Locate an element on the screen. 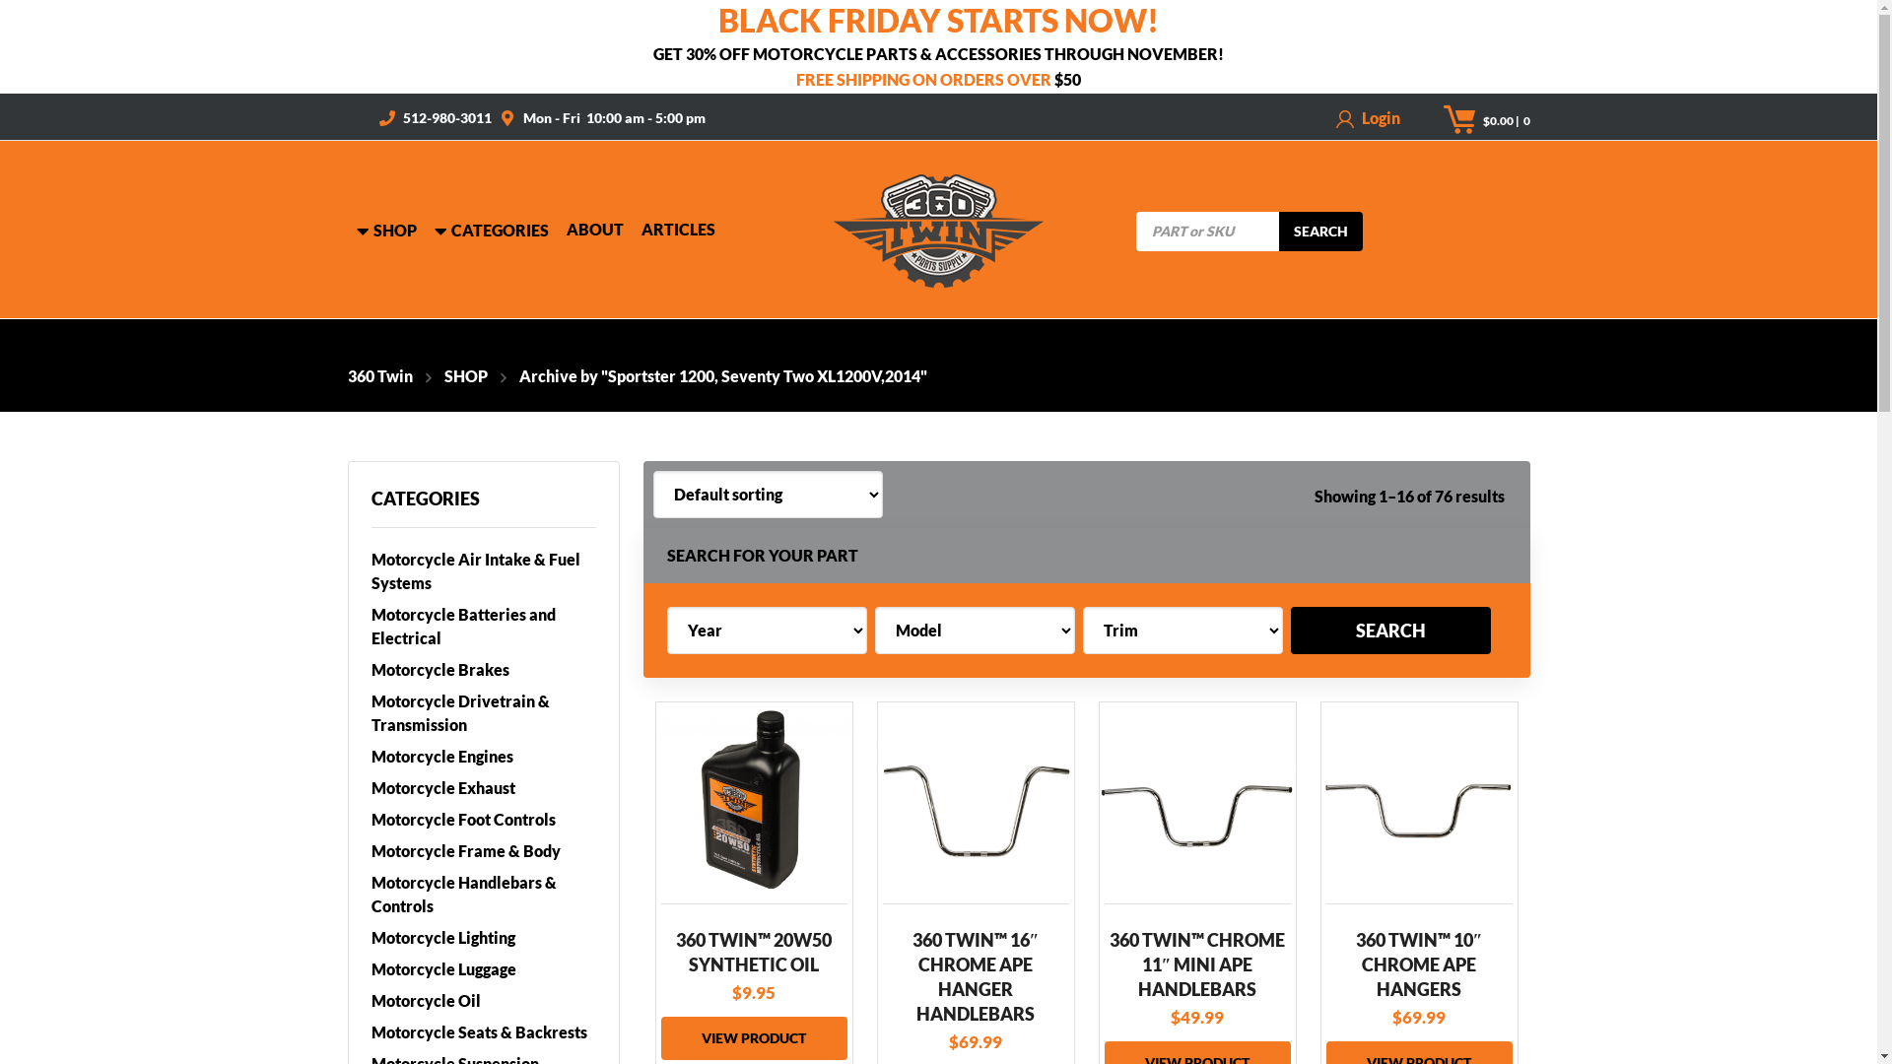  ARTICLES is located at coordinates (678, 229).